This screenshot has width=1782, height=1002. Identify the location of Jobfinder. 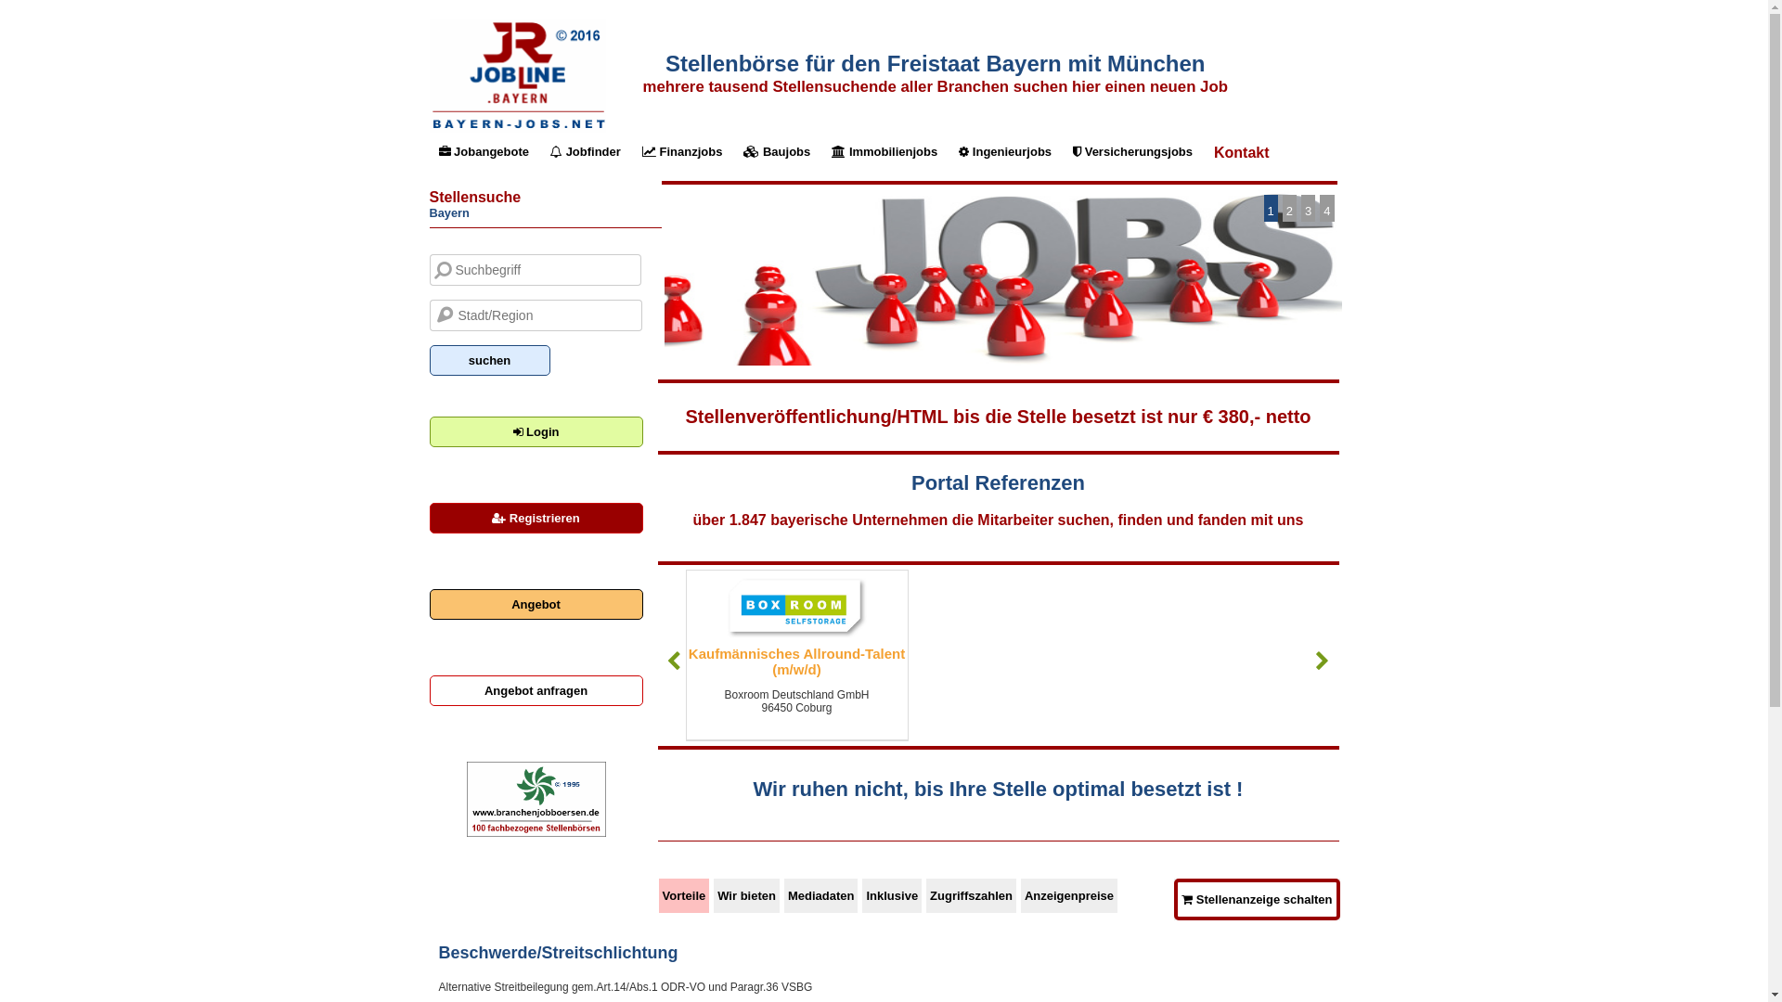
(588, 152).